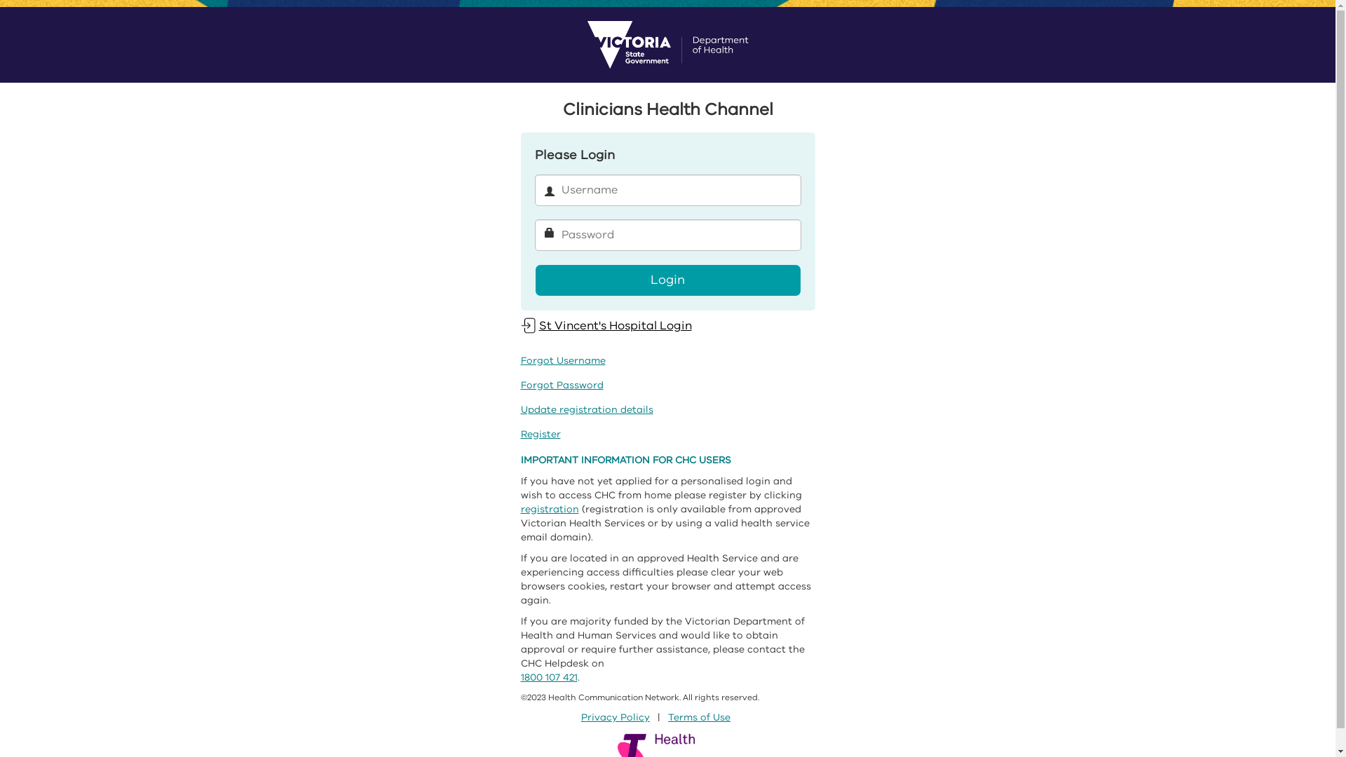 This screenshot has width=1346, height=757. What do you see at coordinates (667, 280) in the screenshot?
I see `Login` at bounding box center [667, 280].